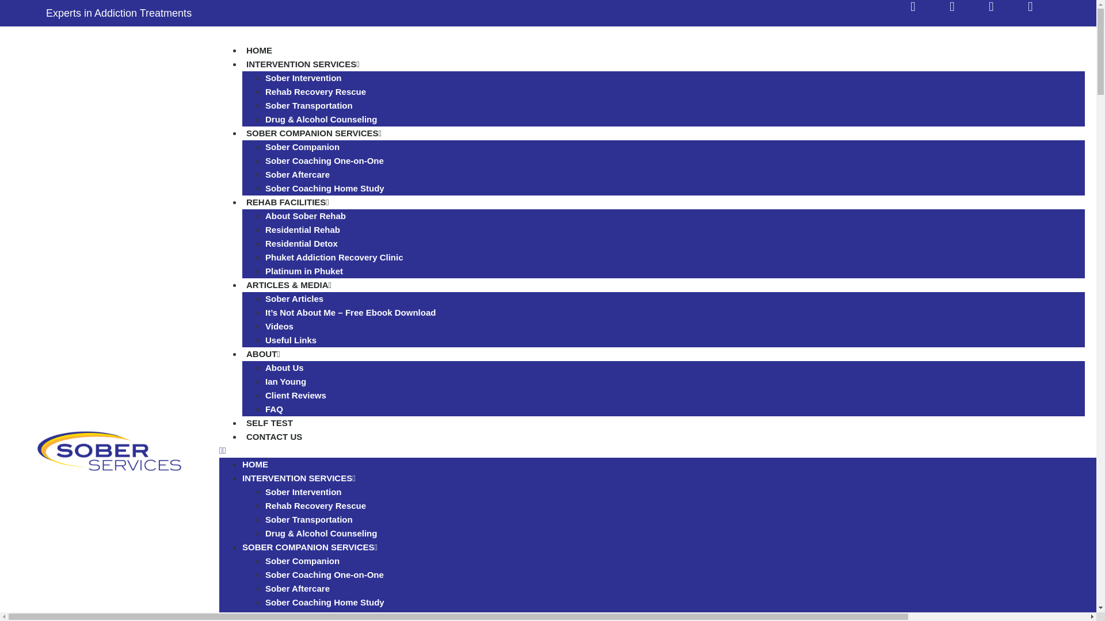 Image resolution: width=1105 pixels, height=621 pixels. Describe the element at coordinates (303, 229) in the screenshot. I see `Residential Rehab` at that location.